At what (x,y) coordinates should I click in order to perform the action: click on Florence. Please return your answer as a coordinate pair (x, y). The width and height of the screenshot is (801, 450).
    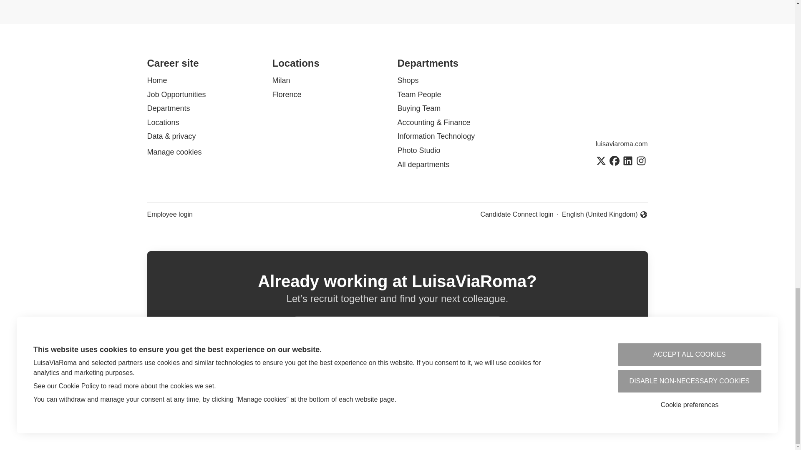
    Looking at the image, I should click on (286, 94).